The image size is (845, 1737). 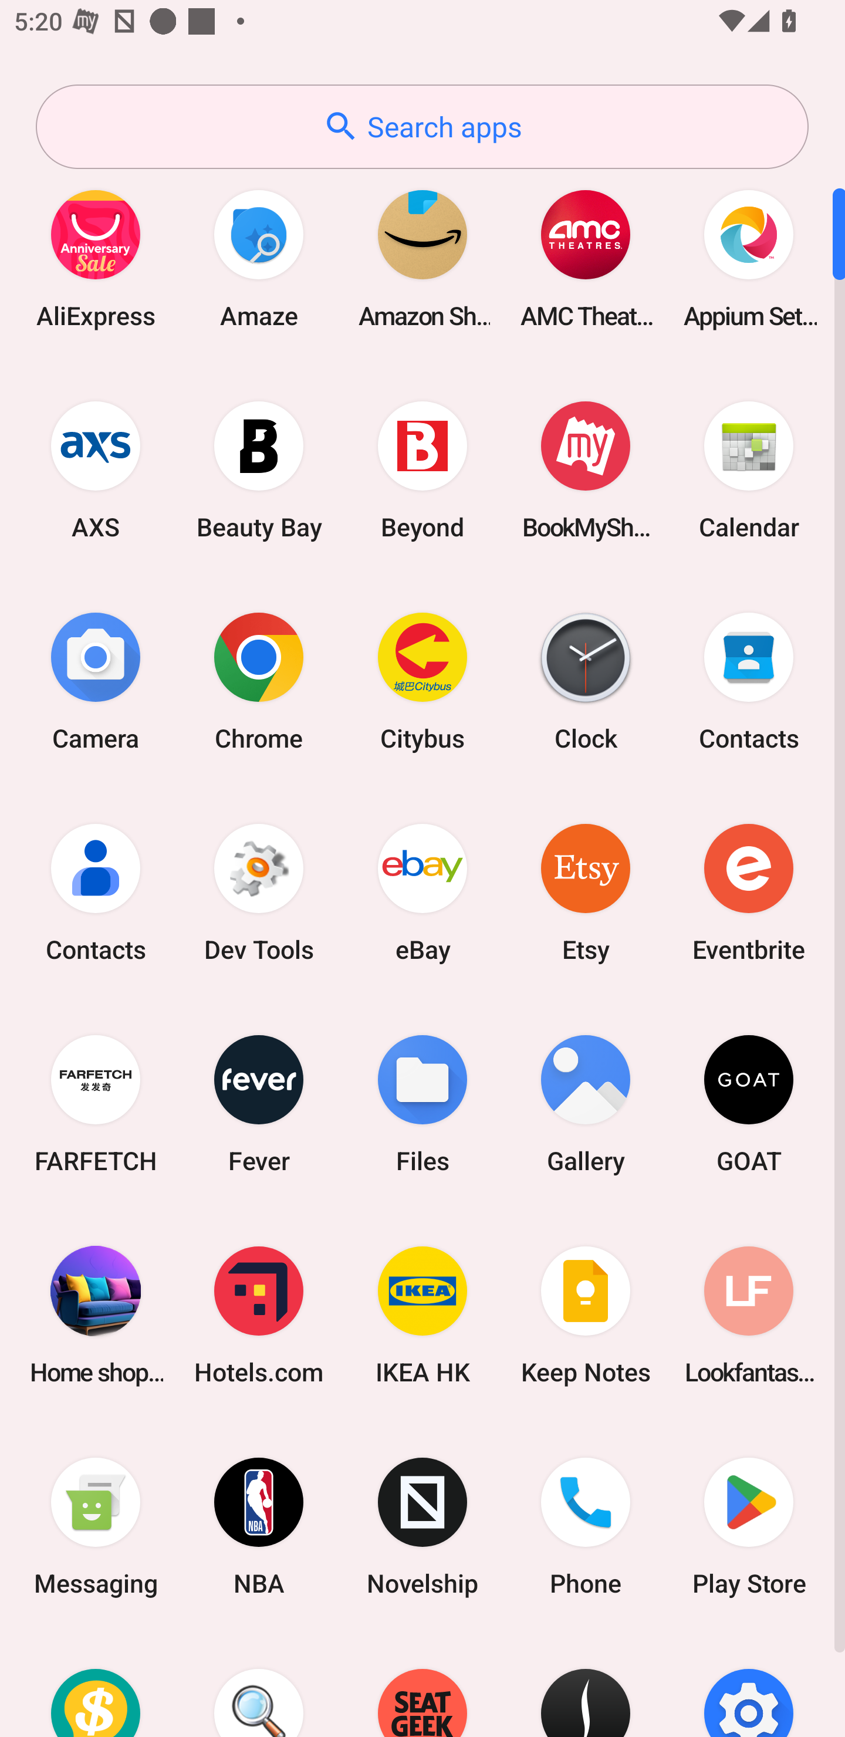 I want to click on Settings, so click(x=749, y=1685).